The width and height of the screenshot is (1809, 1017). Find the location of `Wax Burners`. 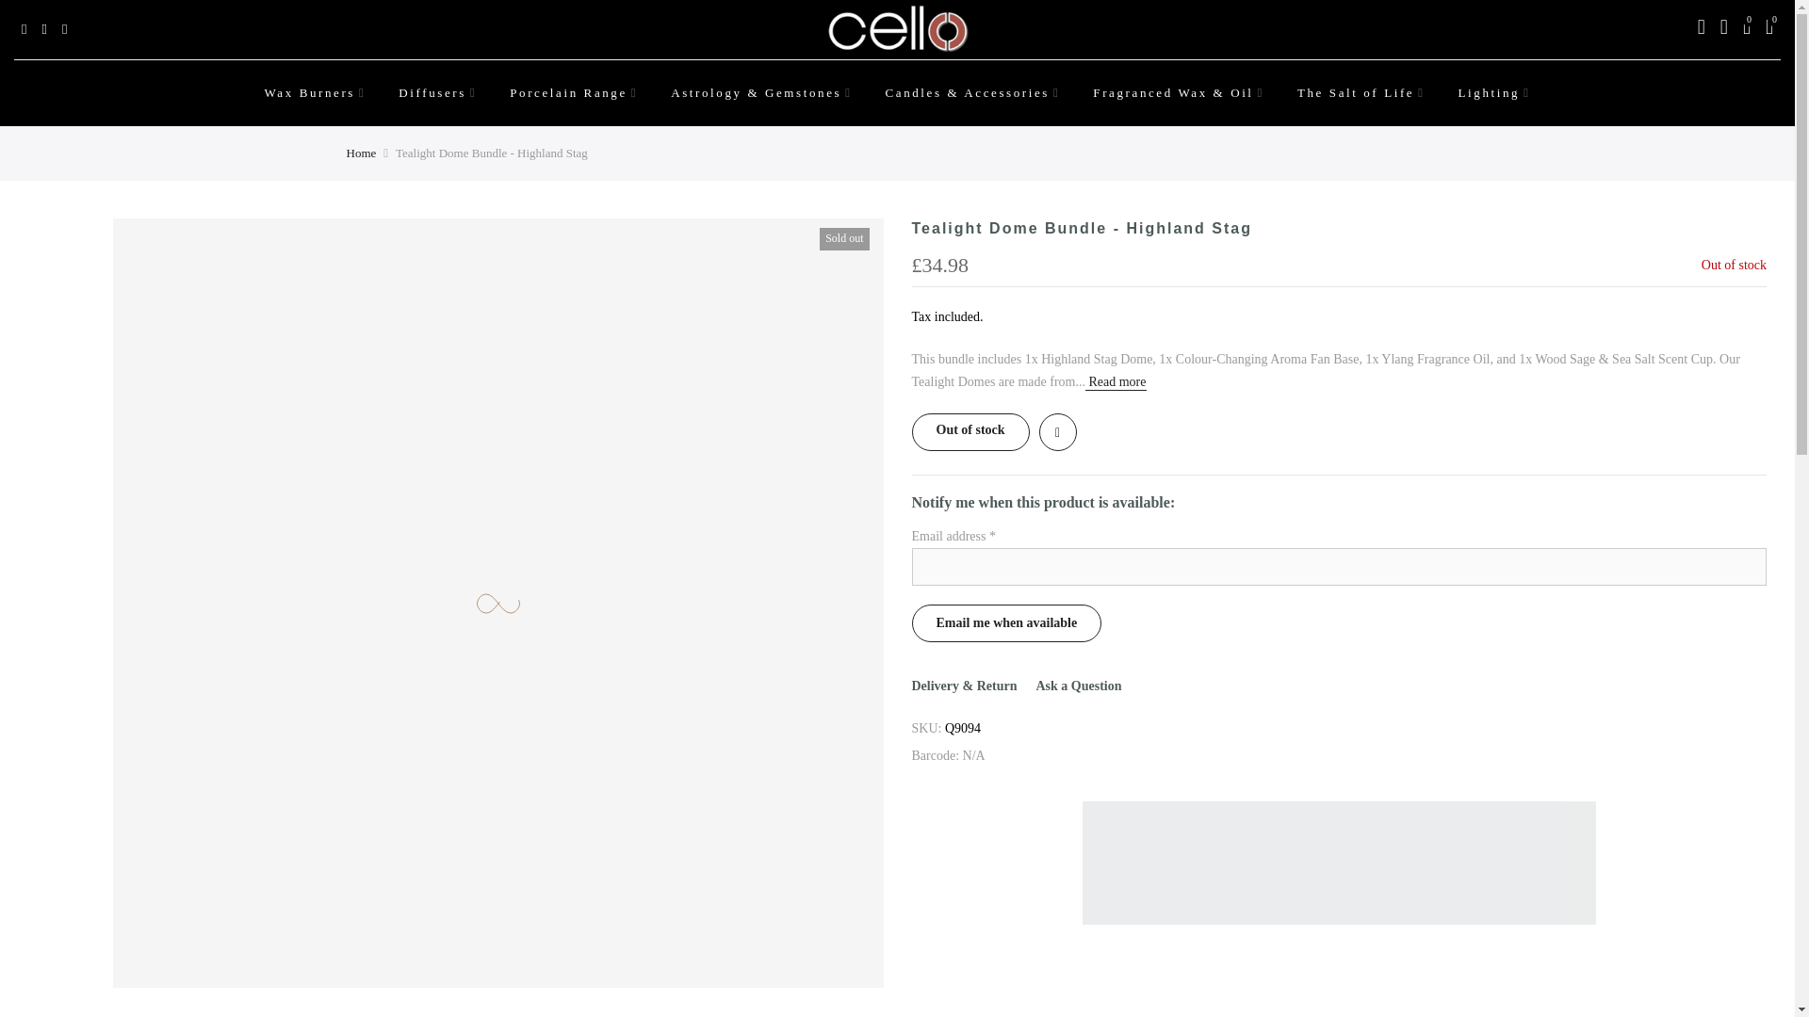

Wax Burners is located at coordinates (315, 92).